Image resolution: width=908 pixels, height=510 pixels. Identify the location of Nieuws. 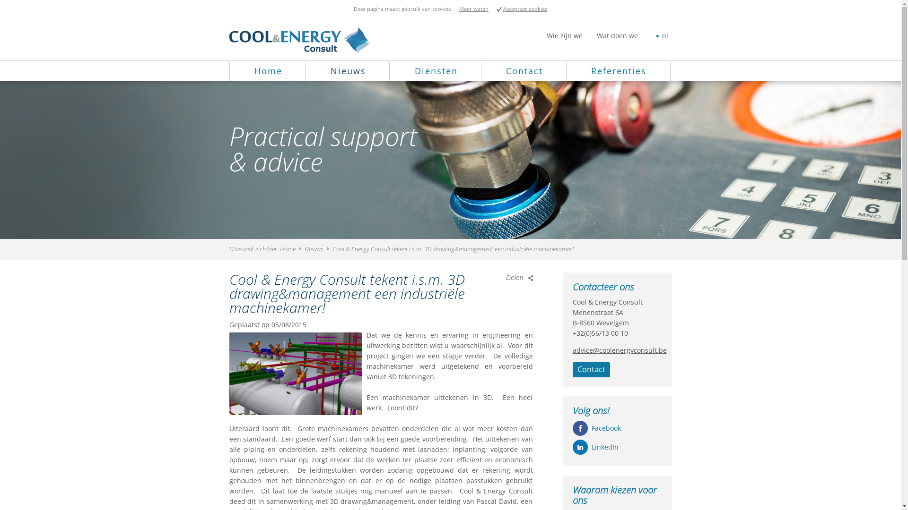
(317, 249).